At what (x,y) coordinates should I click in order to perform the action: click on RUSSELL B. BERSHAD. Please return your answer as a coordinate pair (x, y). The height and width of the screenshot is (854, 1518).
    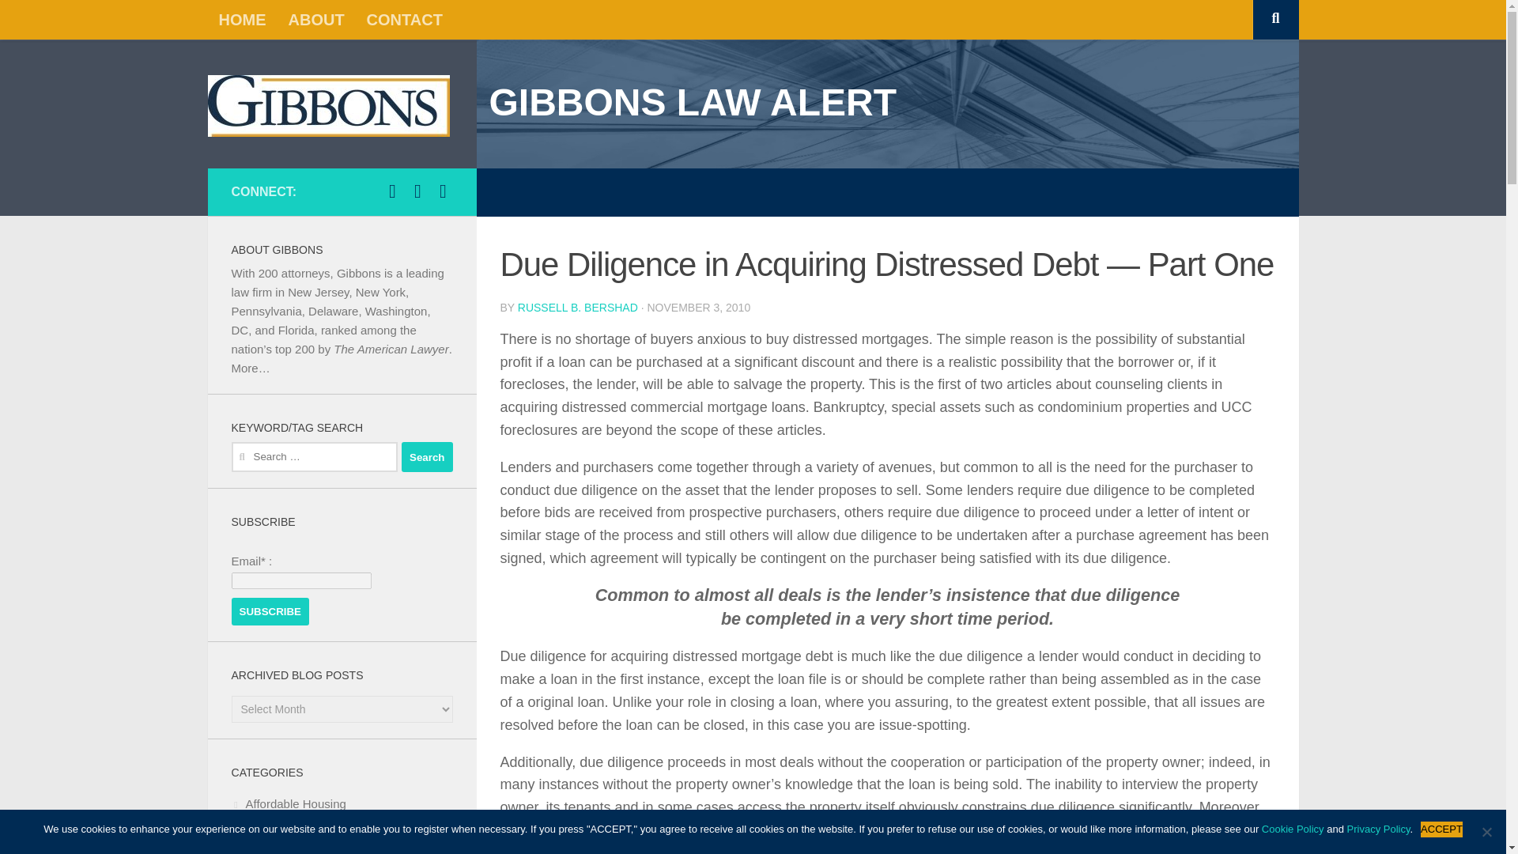
    Looking at the image, I should click on (577, 308).